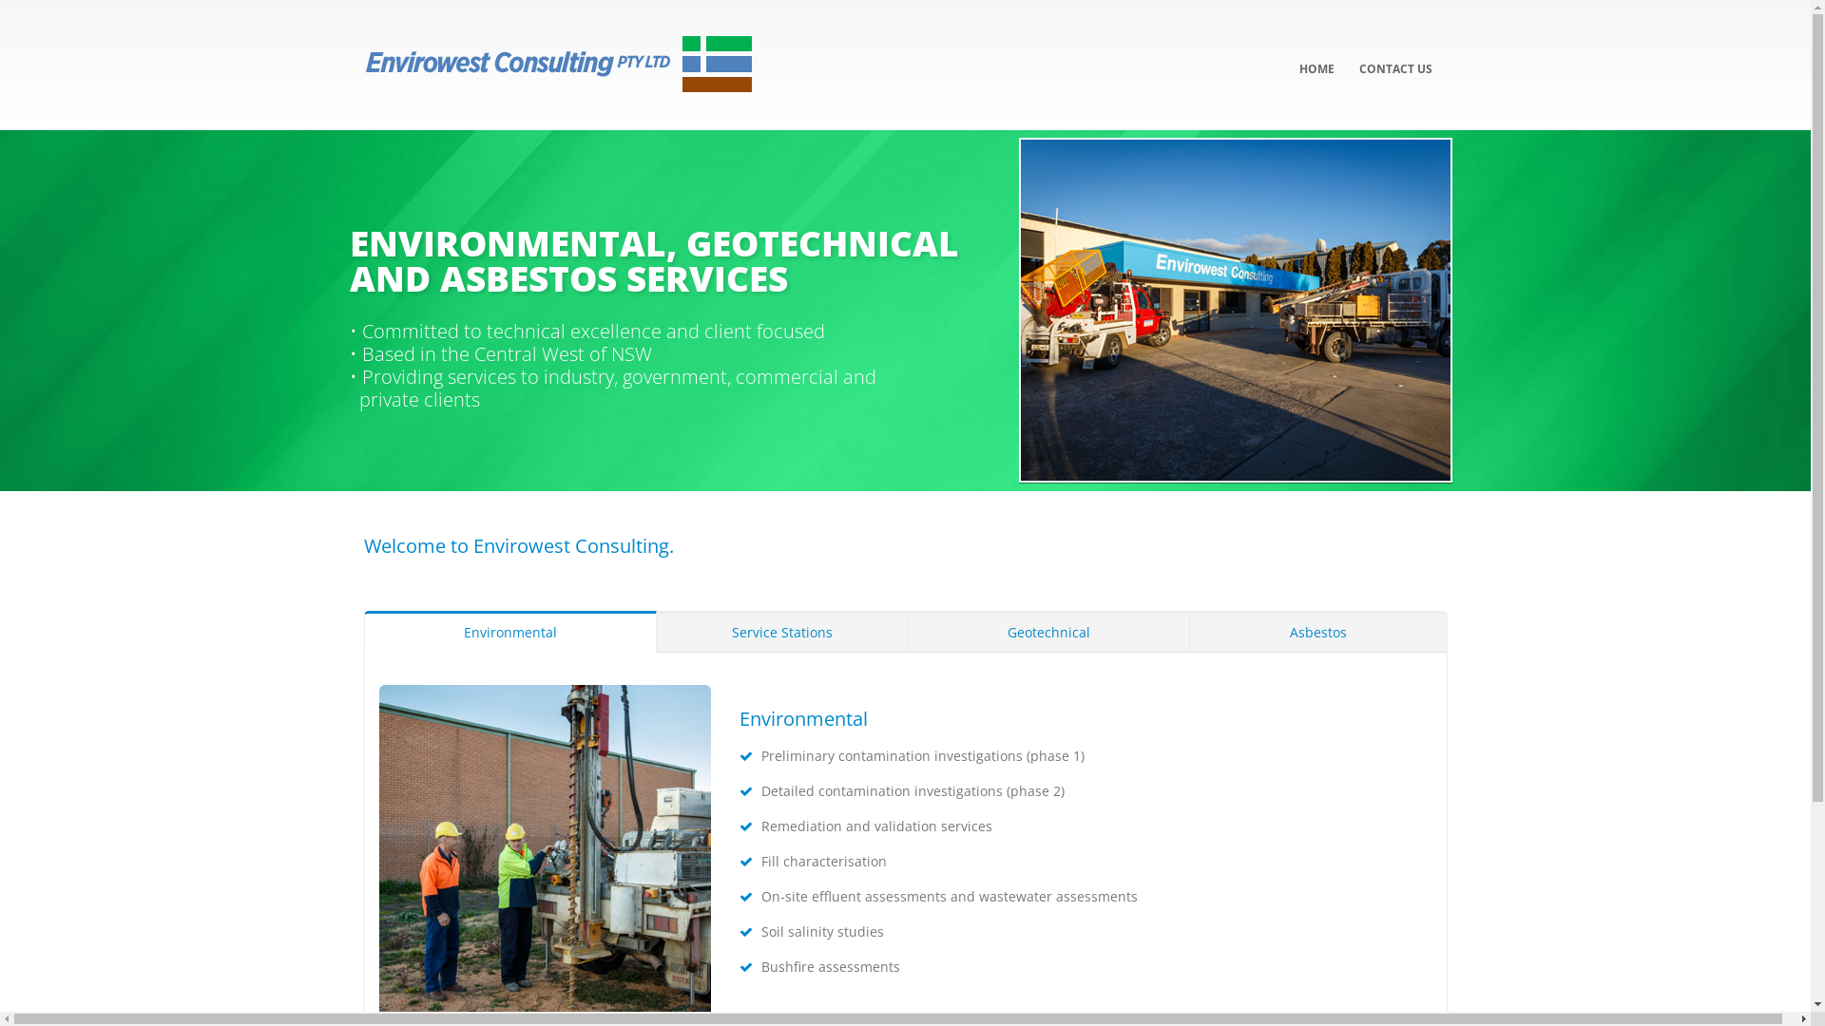 The image size is (1825, 1026). What do you see at coordinates (1317, 55) in the screenshot?
I see `HOME` at bounding box center [1317, 55].